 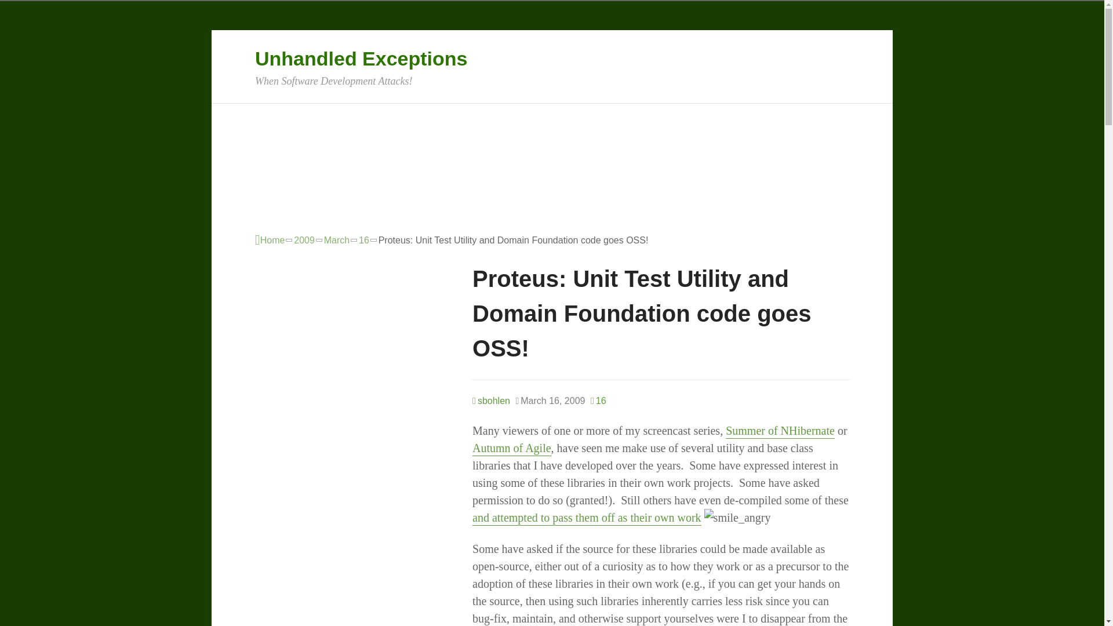 I want to click on March, so click(x=336, y=240).